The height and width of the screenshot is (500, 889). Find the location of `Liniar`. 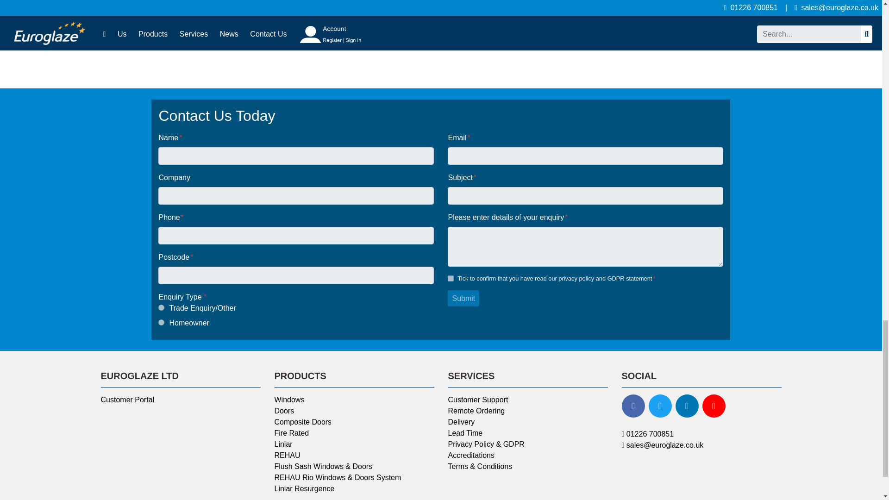

Liniar is located at coordinates (283, 444).